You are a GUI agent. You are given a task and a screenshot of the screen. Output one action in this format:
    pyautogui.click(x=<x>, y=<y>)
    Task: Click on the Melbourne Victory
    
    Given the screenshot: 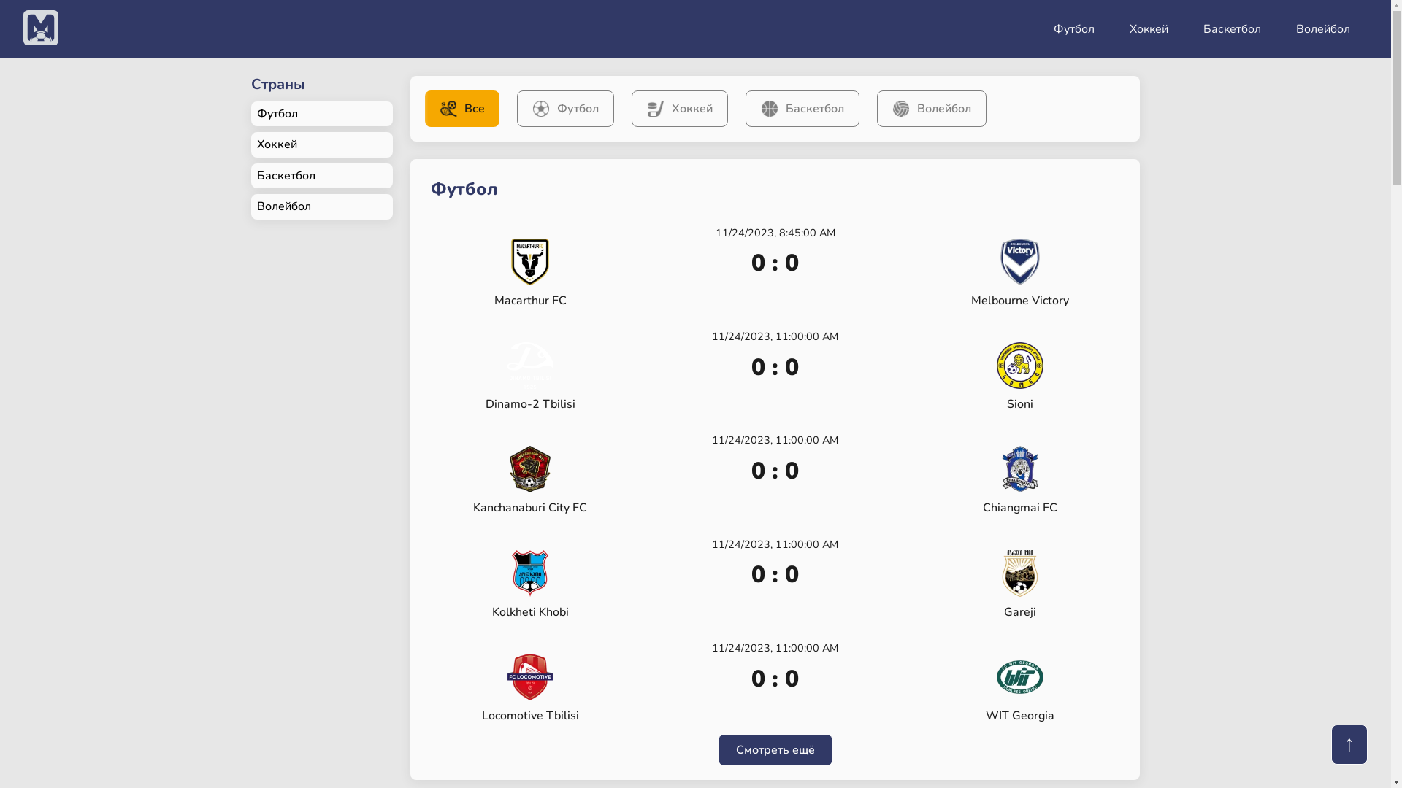 What is the action you would take?
    pyautogui.click(x=1020, y=273)
    